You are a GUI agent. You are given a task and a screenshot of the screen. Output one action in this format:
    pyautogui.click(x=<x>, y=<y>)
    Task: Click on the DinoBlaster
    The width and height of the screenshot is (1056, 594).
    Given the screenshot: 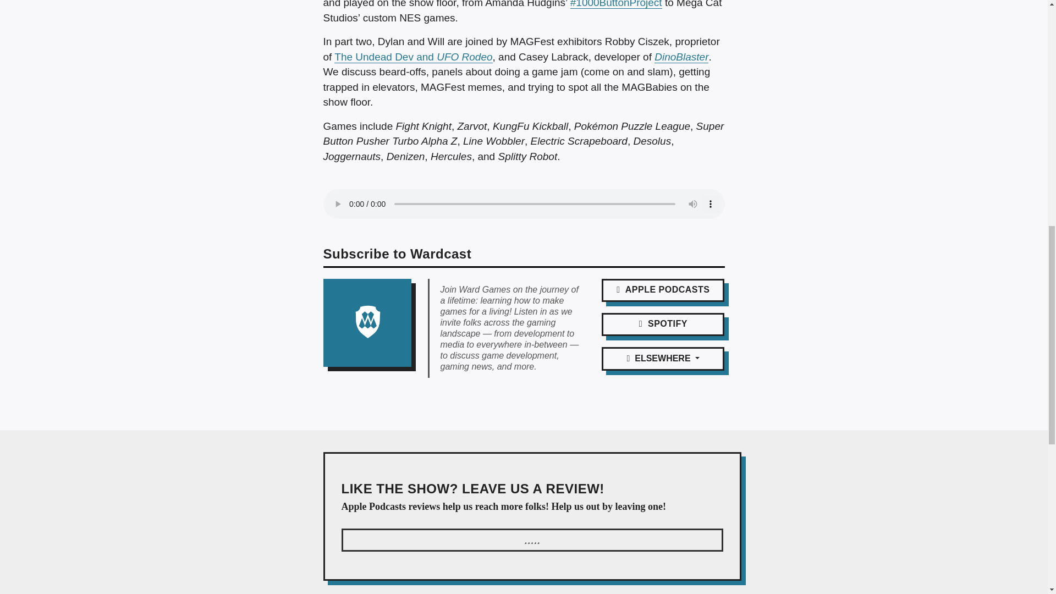 What is the action you would take?
    pyautogui.click(x=681, y=57)
    